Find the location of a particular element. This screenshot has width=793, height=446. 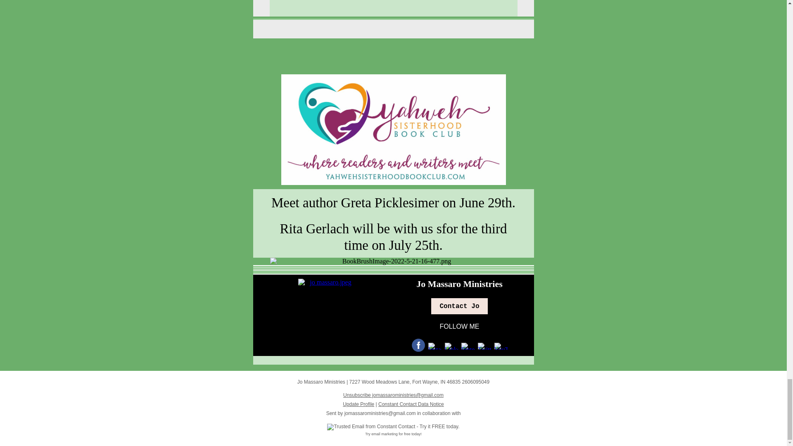

Contact Jo is located at coordinates (459, 306).